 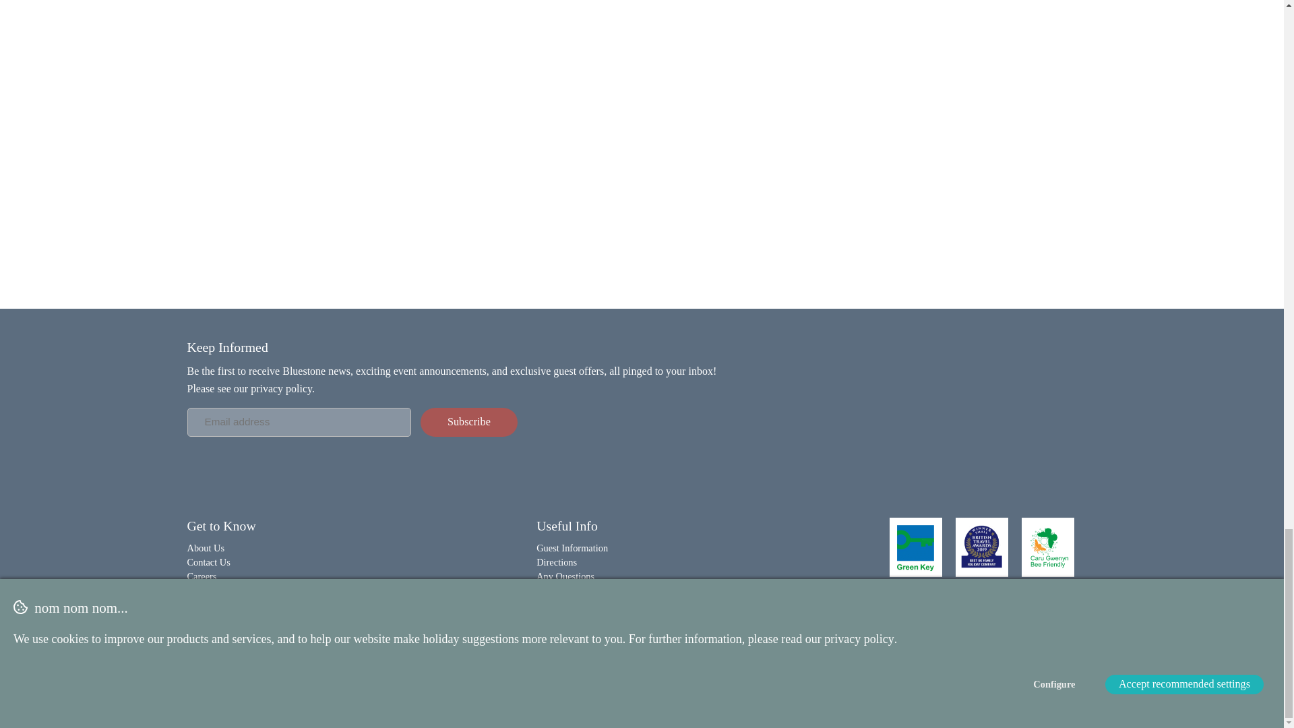 I want to click on Contact Us, so click(x=209, y=562).